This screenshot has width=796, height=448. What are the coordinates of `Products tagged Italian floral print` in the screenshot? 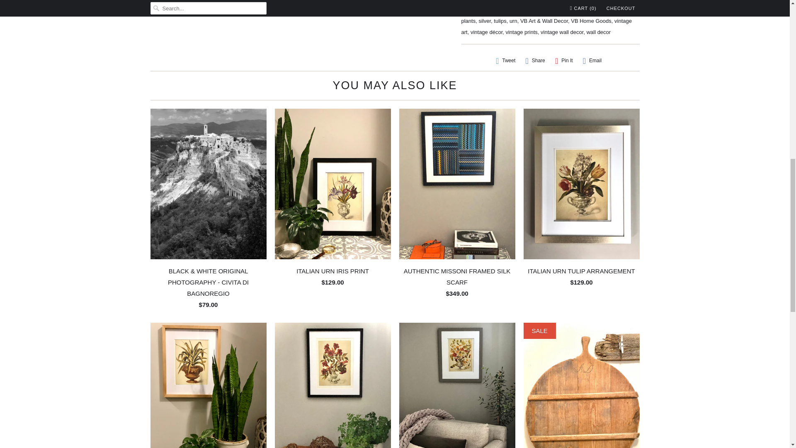 It's located at (576, 1).